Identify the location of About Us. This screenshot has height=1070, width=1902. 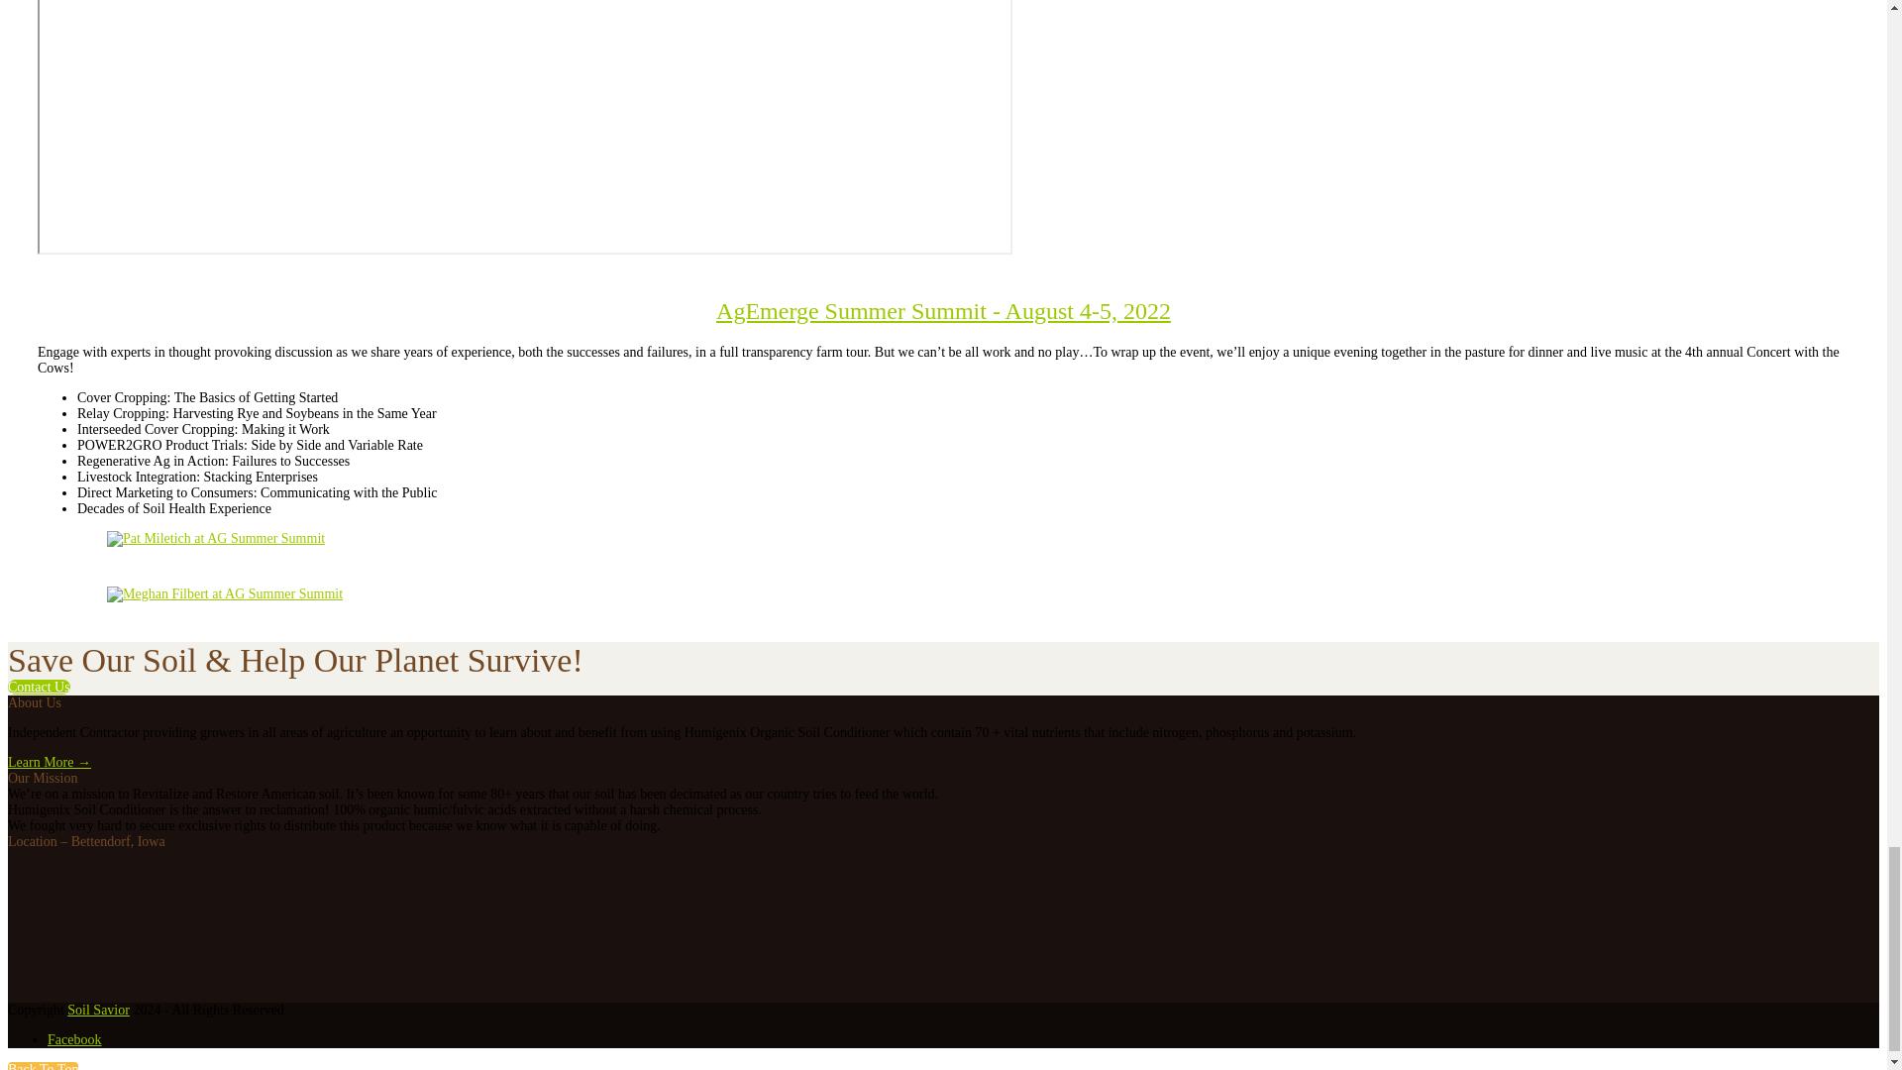
(50, 762).